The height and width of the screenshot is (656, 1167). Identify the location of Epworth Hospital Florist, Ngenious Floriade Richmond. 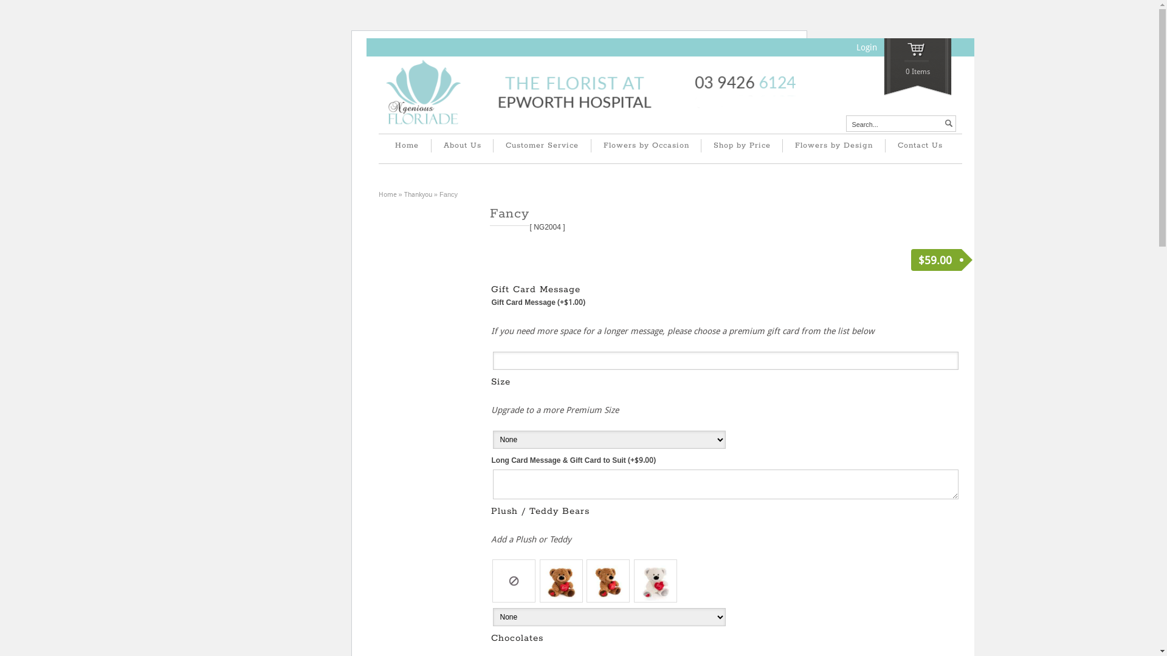
(591, 126).